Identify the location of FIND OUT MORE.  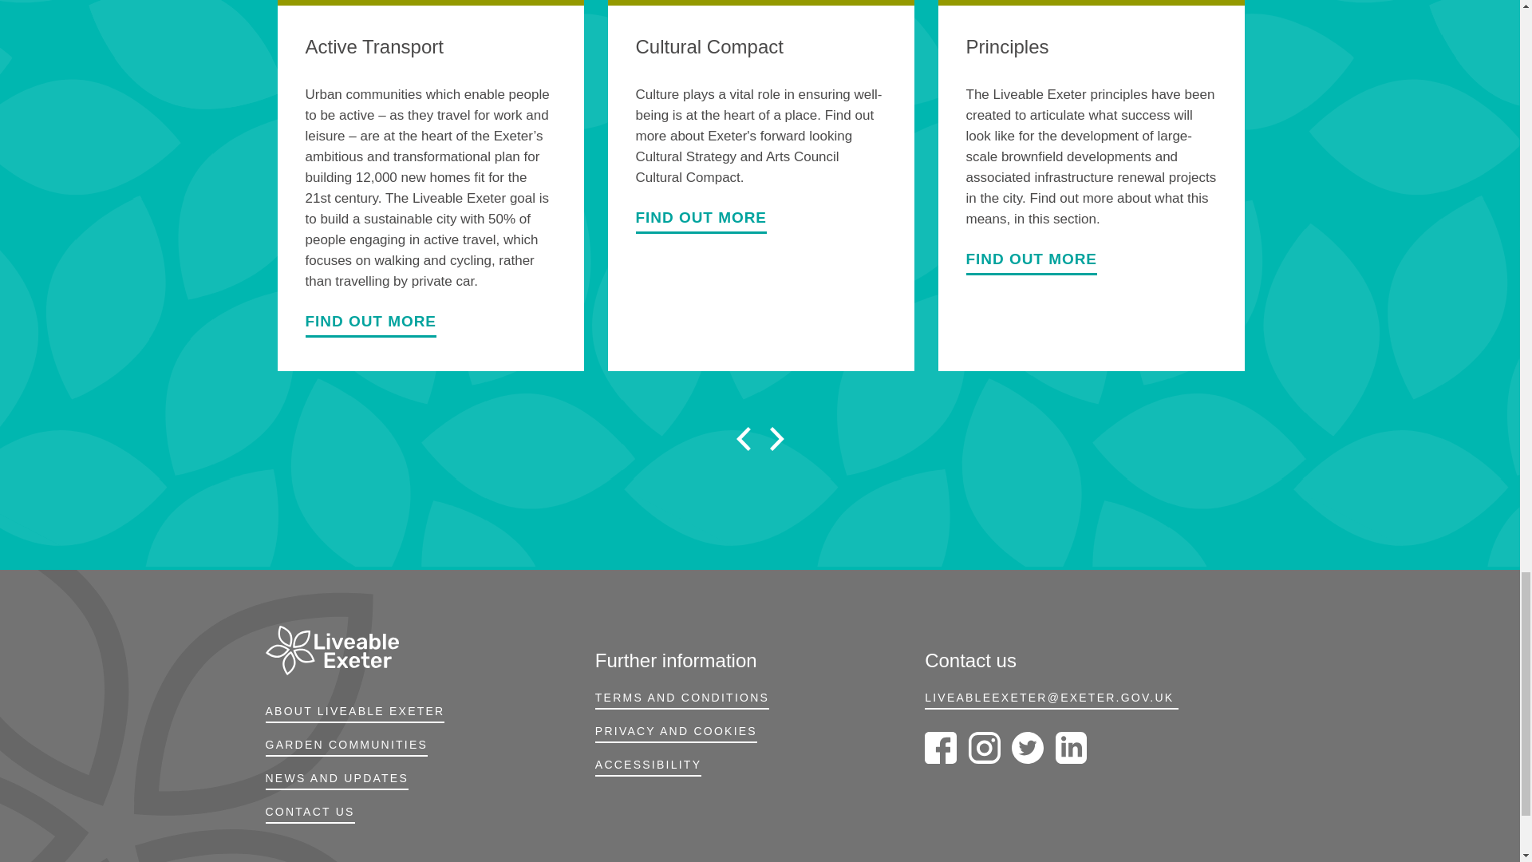
(701, 223).